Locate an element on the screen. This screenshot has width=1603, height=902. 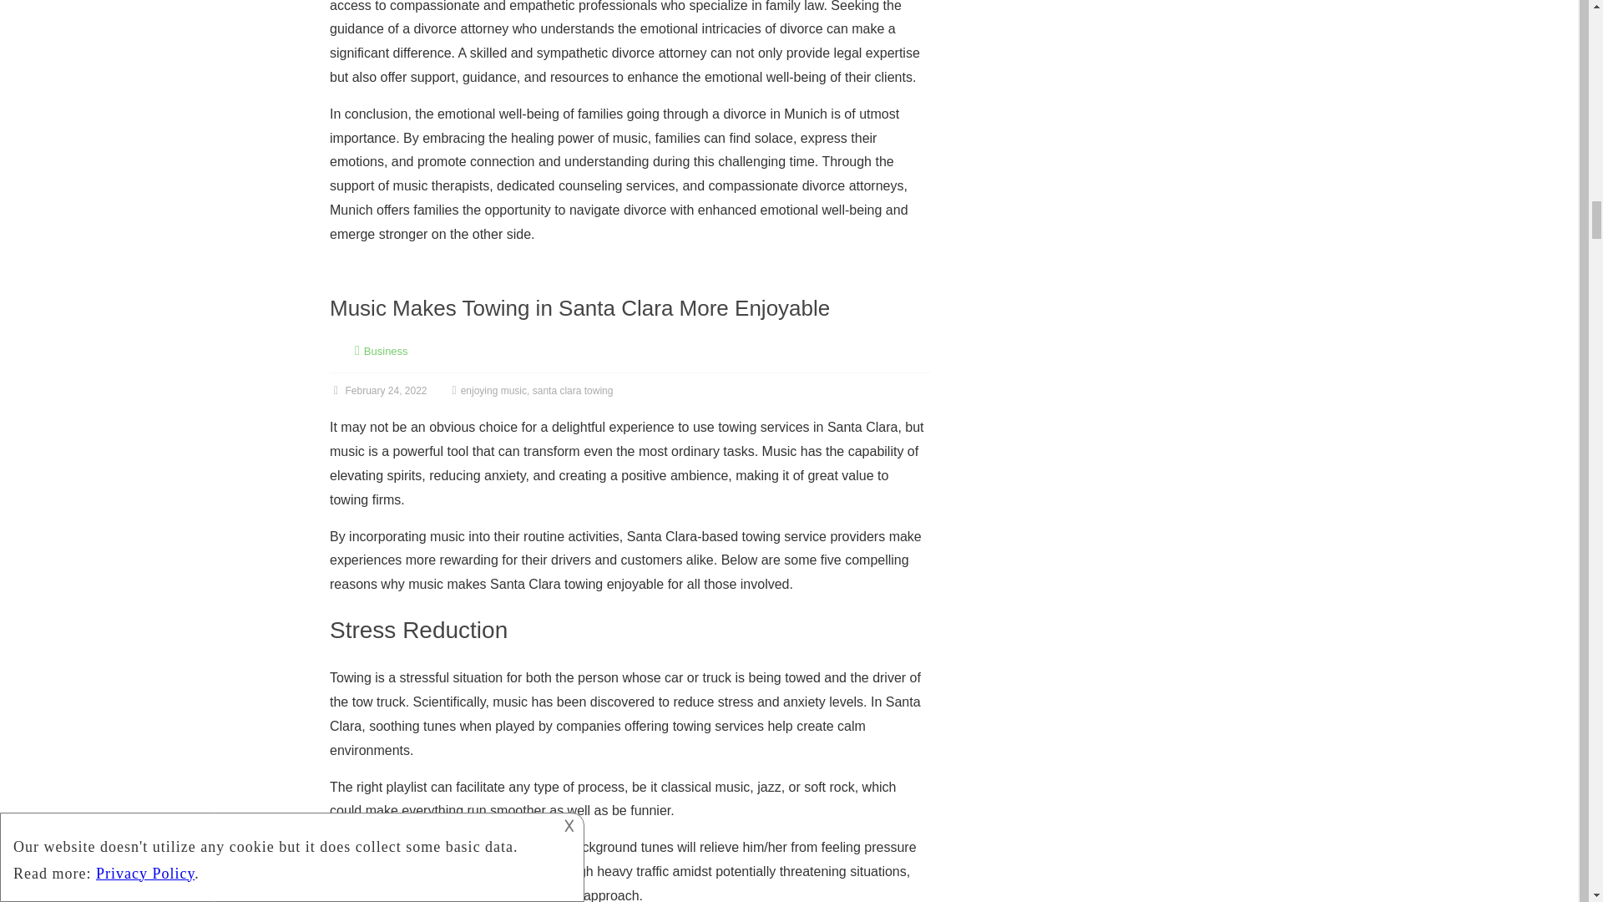
Music Makes Towing in Santa Clara More Enjoyable is located at coordinates (579, 308).